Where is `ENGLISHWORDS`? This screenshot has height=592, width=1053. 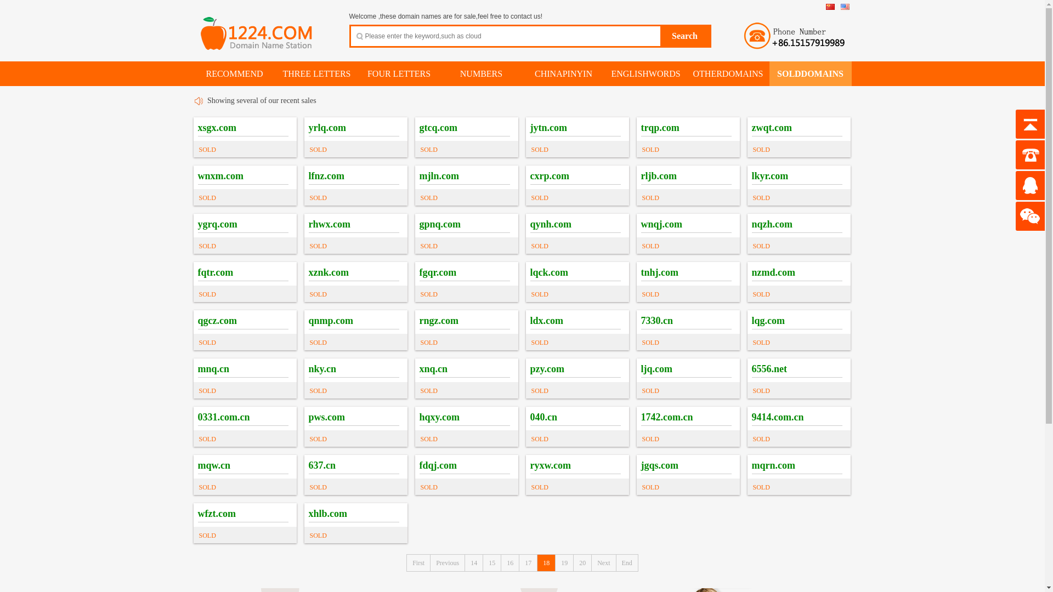 ENGLISHWORDS is located at coordinates (646, 73).